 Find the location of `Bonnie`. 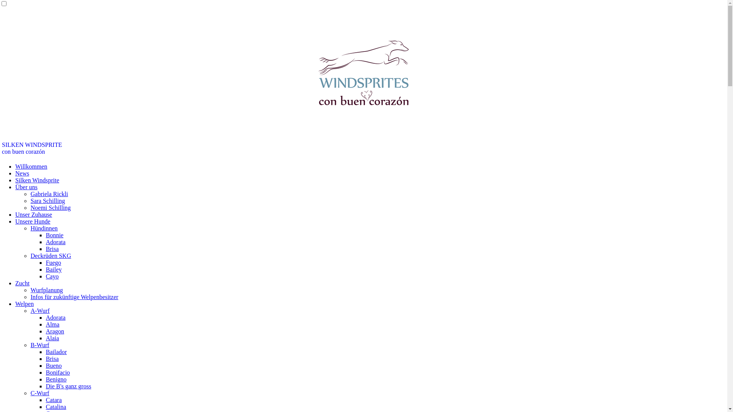

Bonnie is located at coordinates (55, 235).